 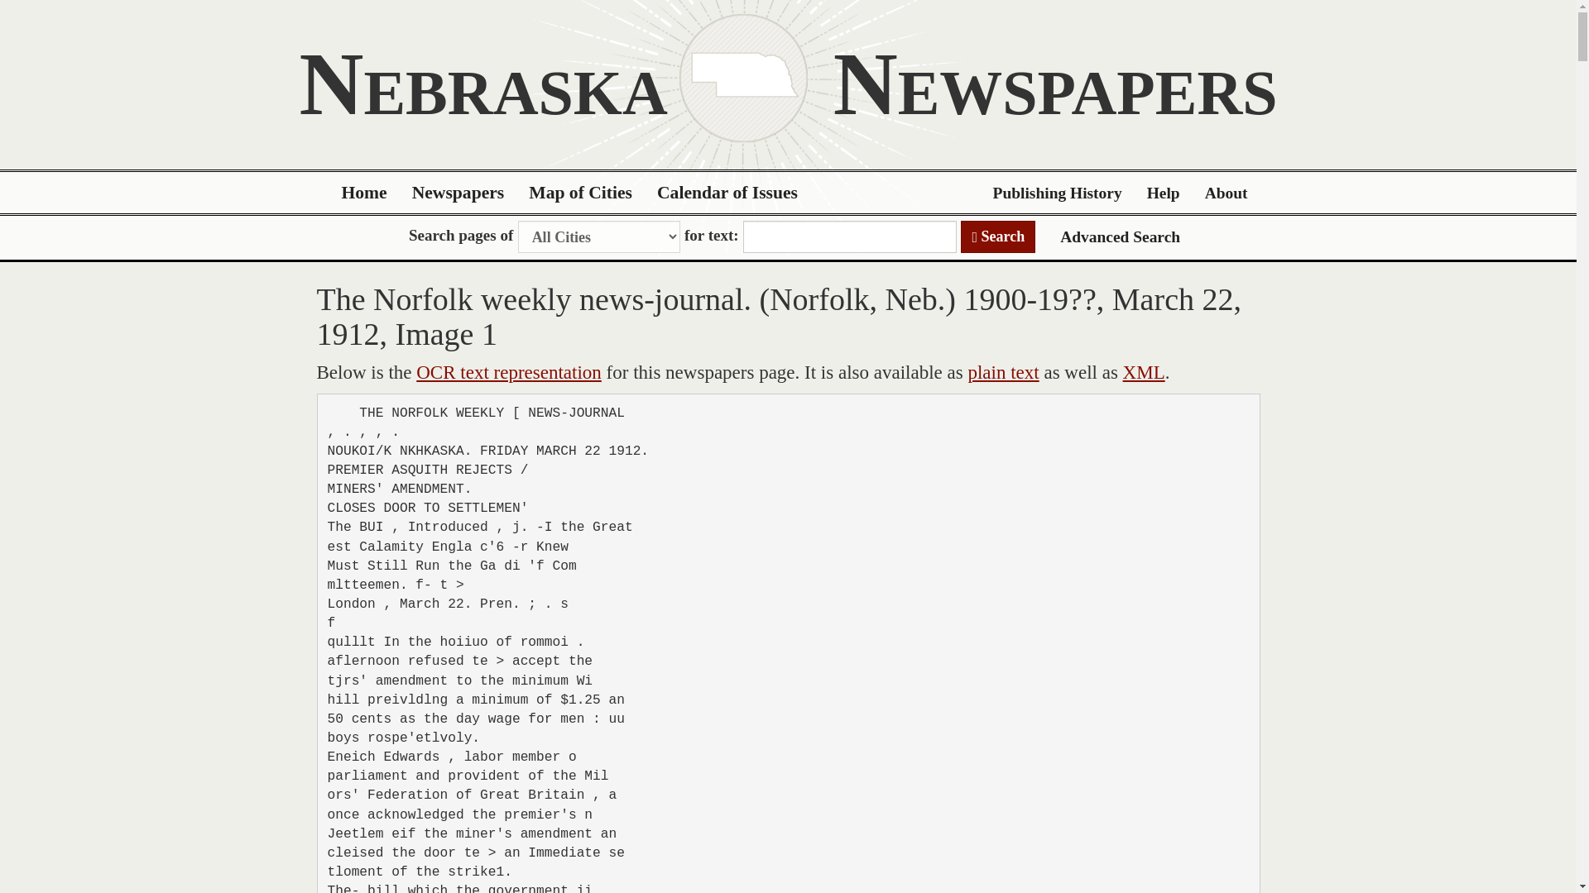 What do you see at coordinates (1164, 193) in the screenshot?
I see `Help` at bounding box center [1164, 193].